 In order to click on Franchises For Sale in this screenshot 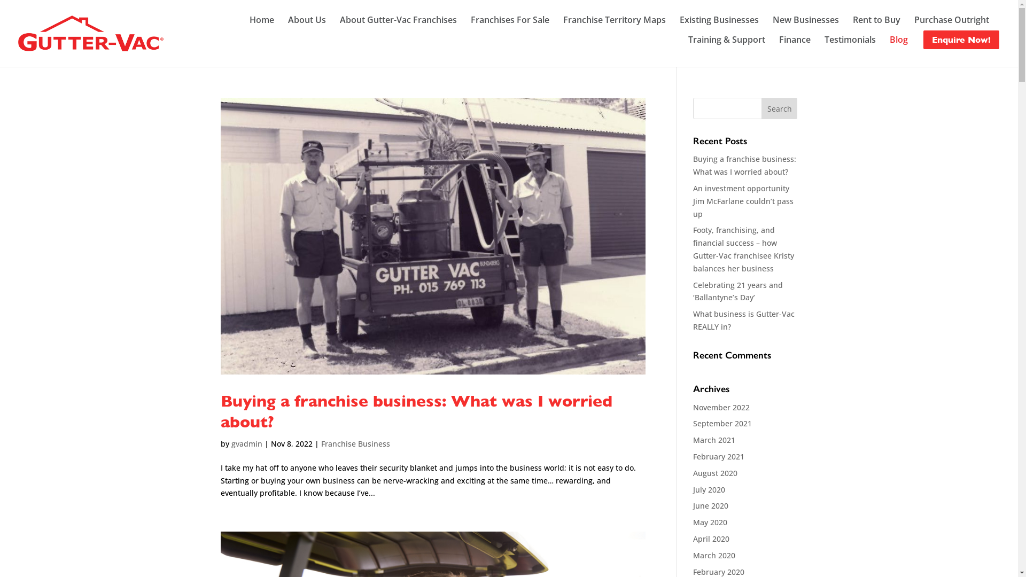, I will do `click(510, 22)`.